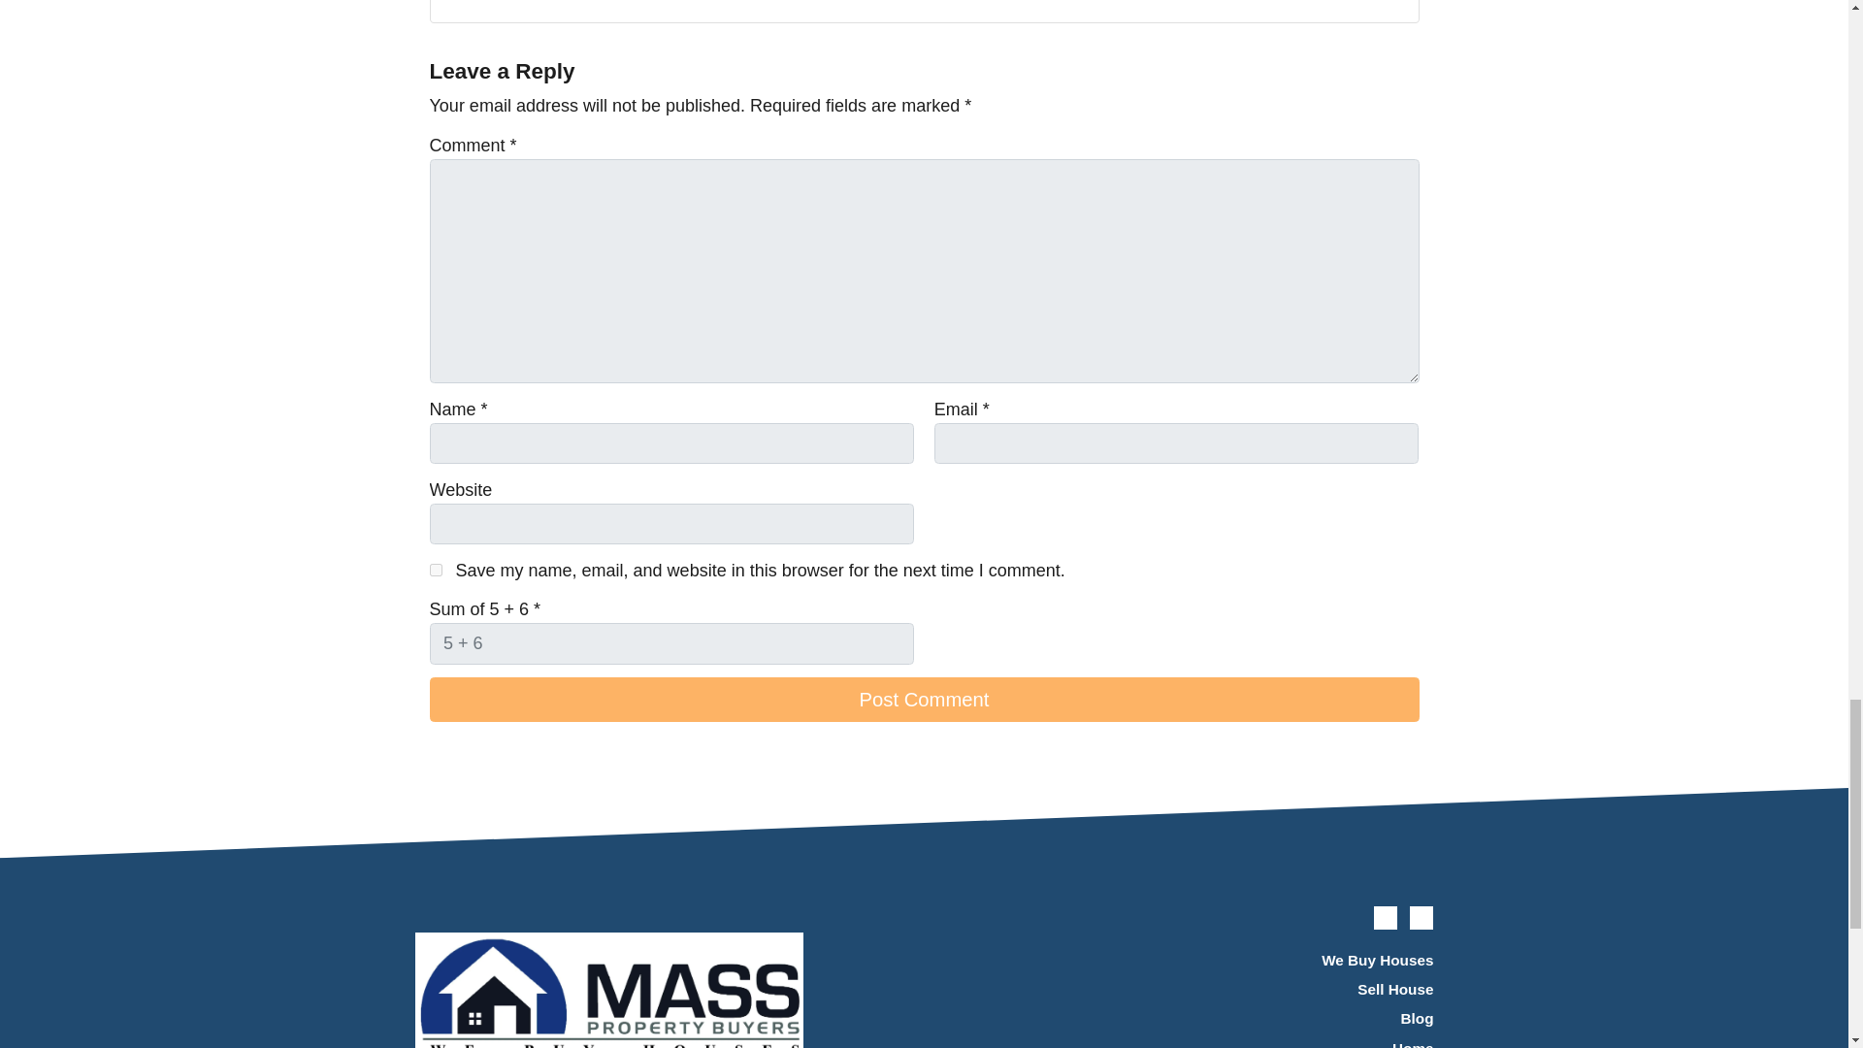 The height and width of the screenshot is (1048, 1863). What do you see at coordinates (1274, 961) in the screenshot?
I see `We Buy Houses` at bounding box center [1274, 961].